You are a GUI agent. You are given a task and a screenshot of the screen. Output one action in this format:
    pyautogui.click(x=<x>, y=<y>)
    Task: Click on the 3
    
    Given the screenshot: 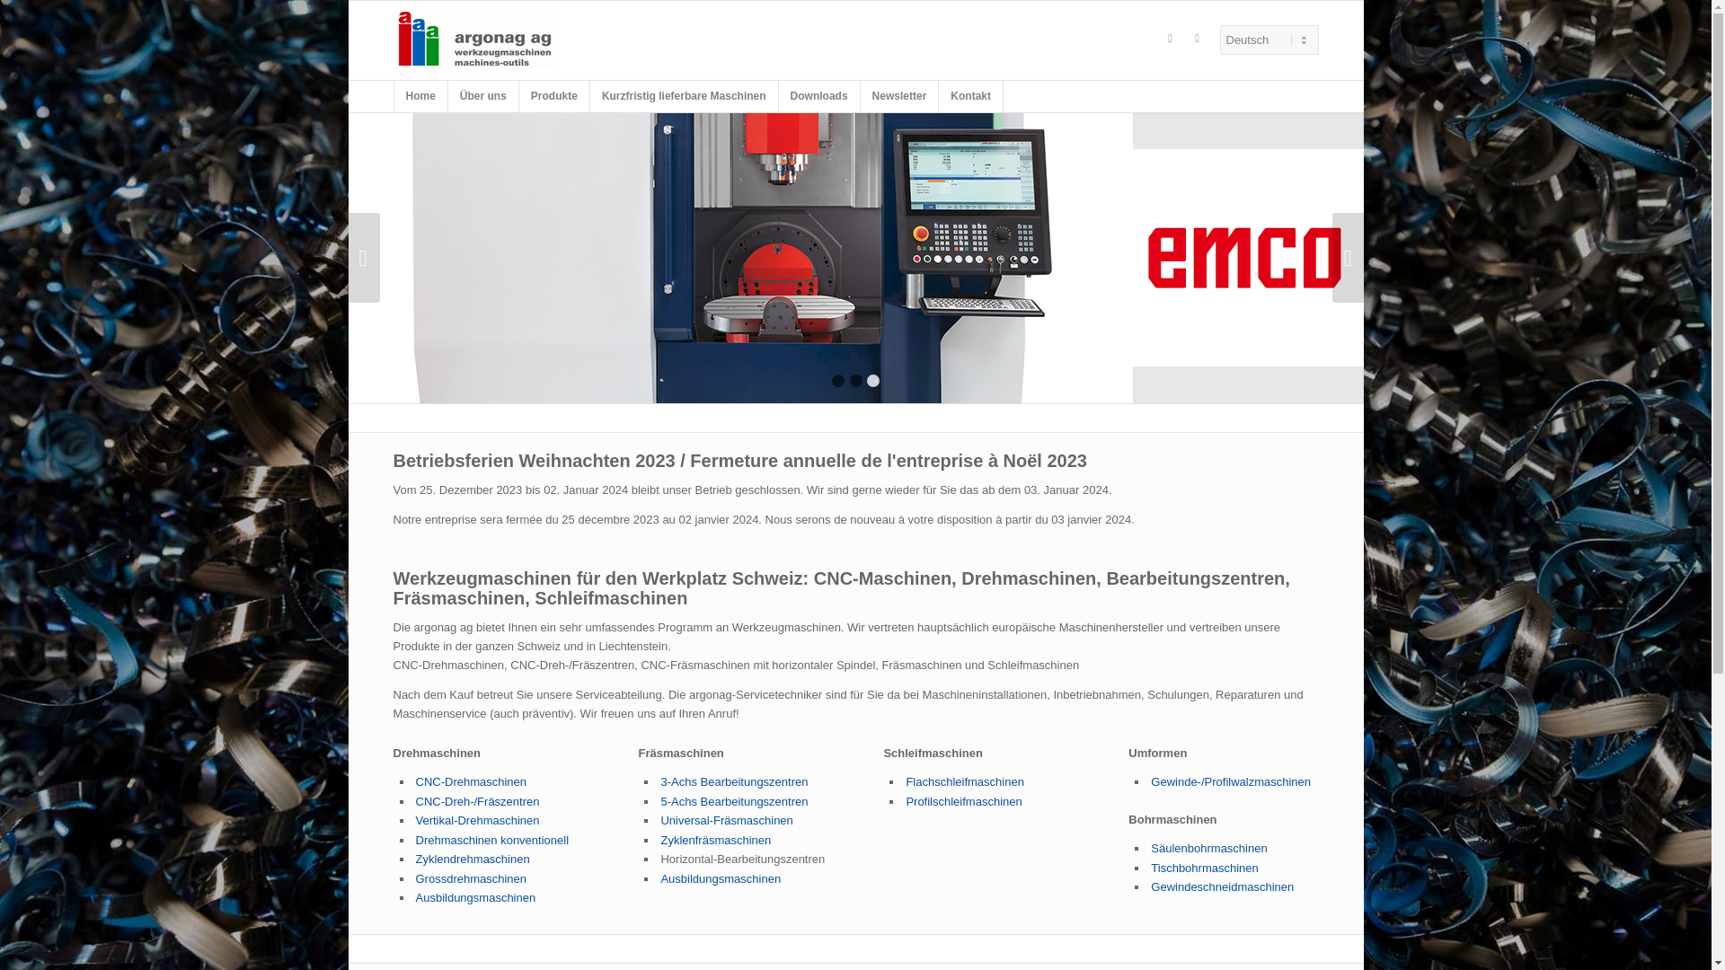 What is the action you would take?
    pyautogui.click(x=873, y=381)
    